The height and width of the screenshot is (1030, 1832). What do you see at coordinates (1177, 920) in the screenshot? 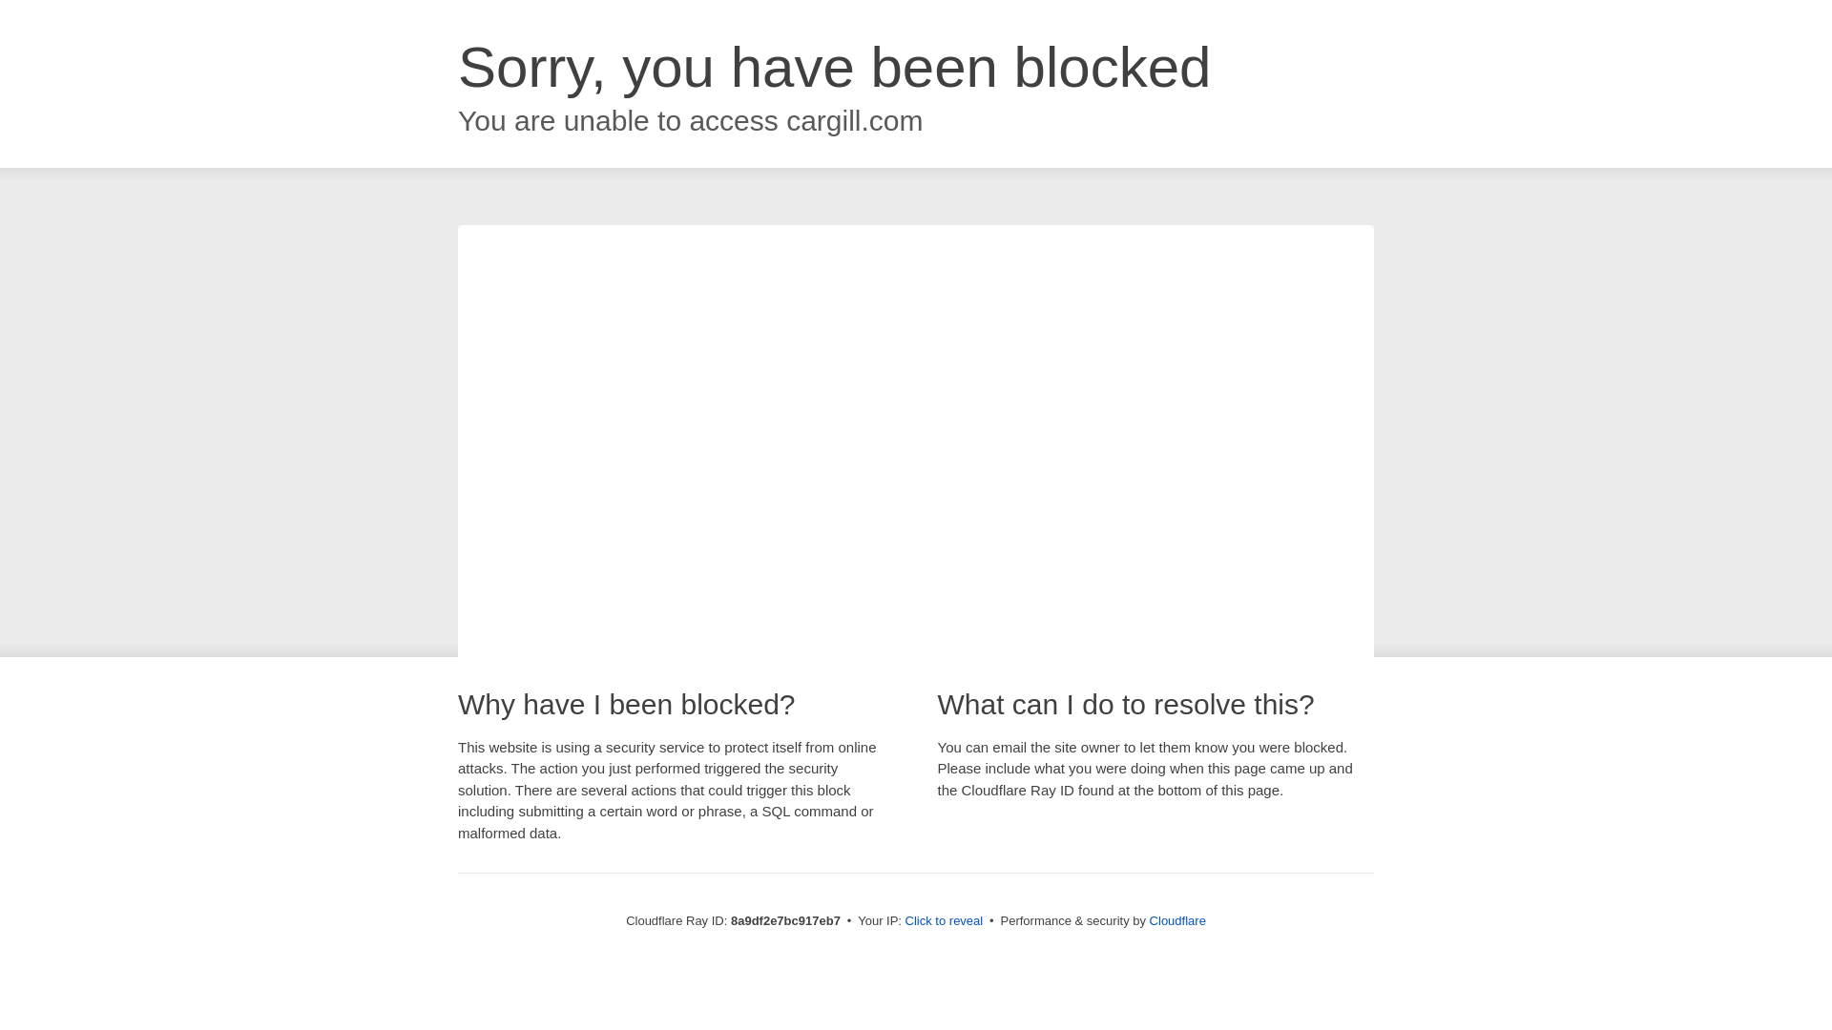
I see `Cloudflare` at bounding box center [1177, 920].